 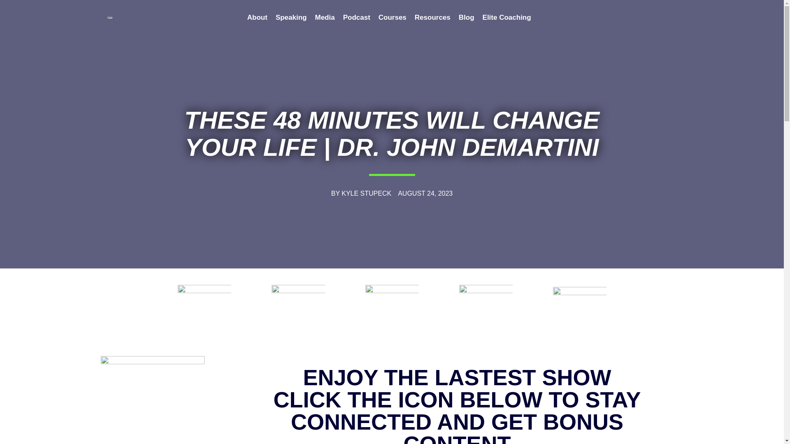 What do you see at coordinates (361, 193) in the screenshot?
I see `BY KYLE STUPECK` at bounding box center [361, 193].